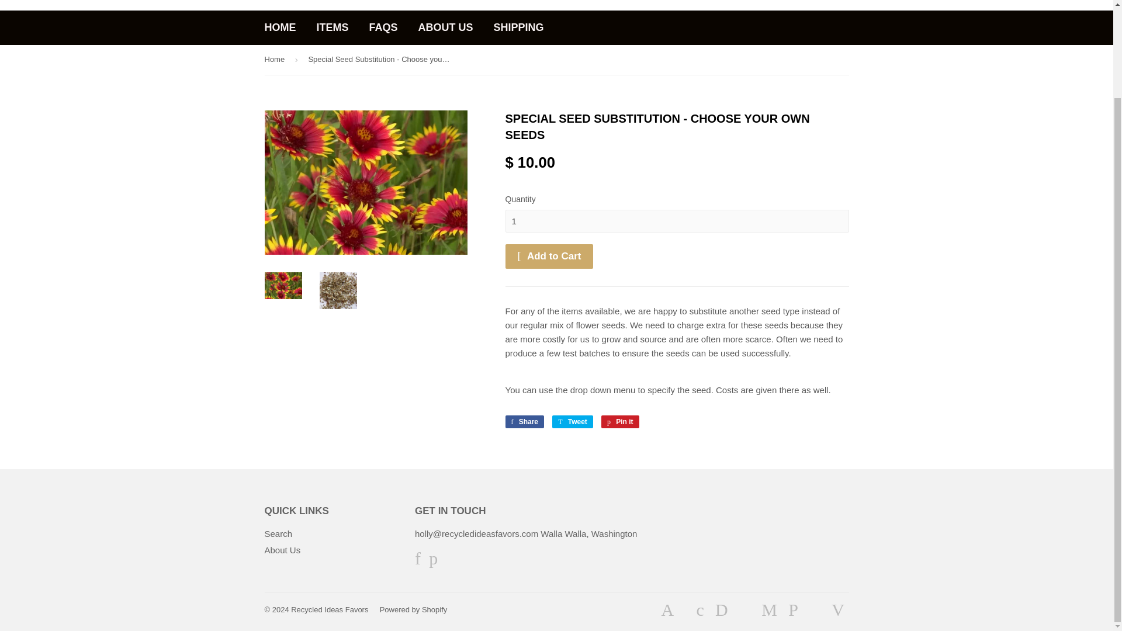 The image size is (1122, 631). I want to click on 1, so click(677, 221).